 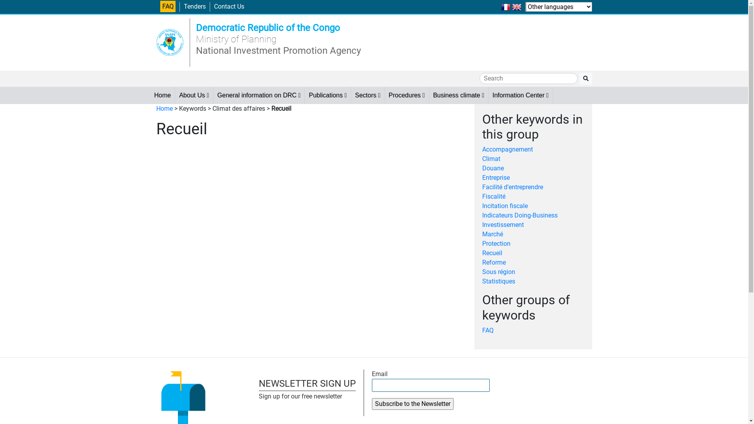 I want to click on Accompagnement, so click(x=507, y=149).